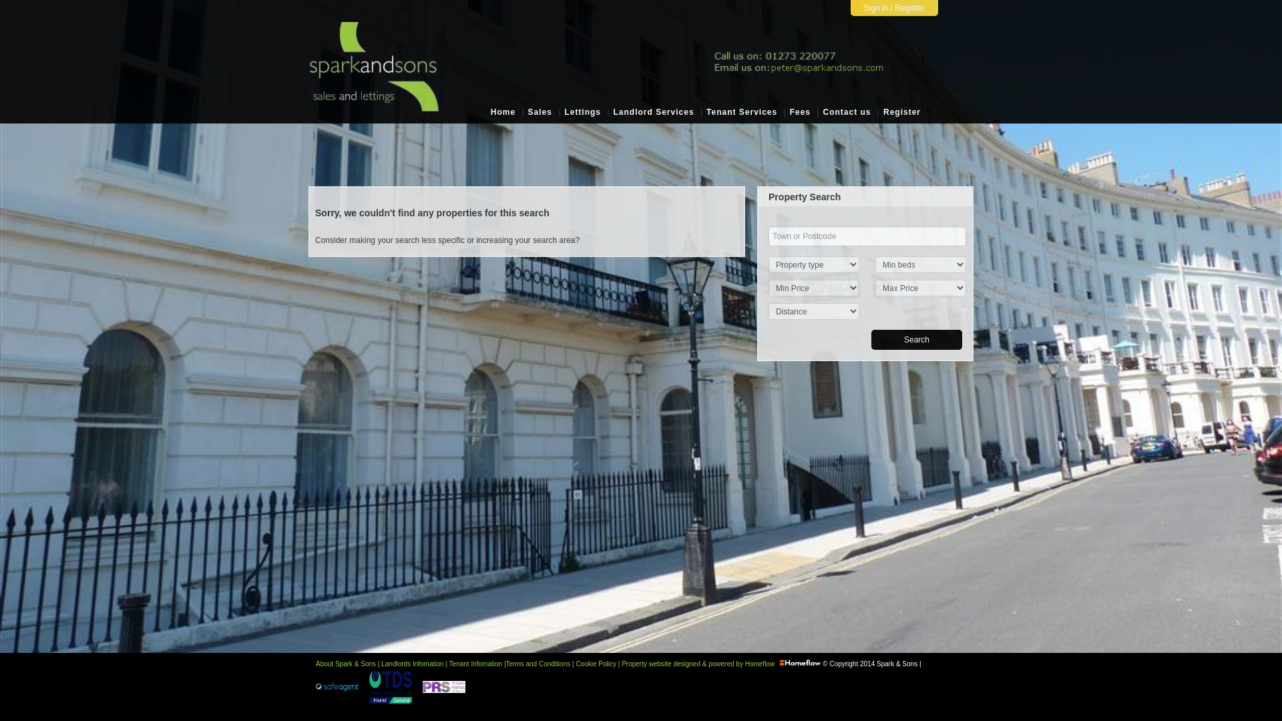 The image size is (1282, 721). I want to click on Register, so click(902, 112).